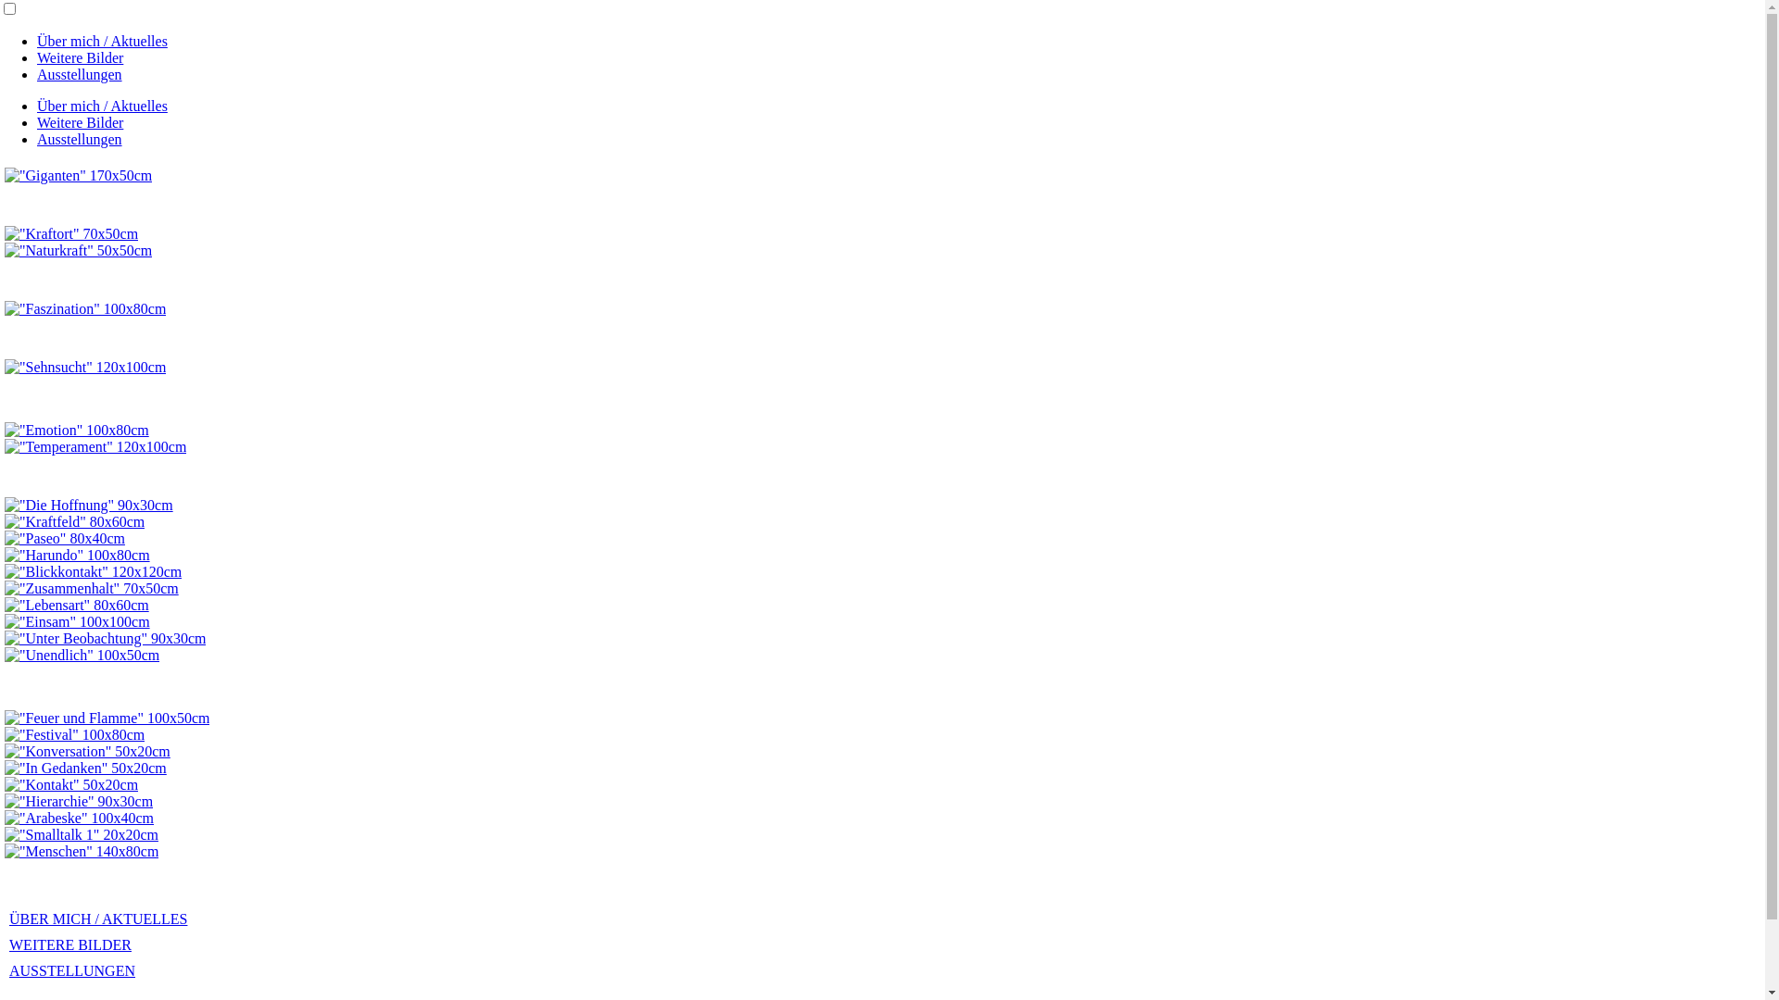 The height and width of the screenshot is (1000, 1779). Describe the element at coordinates (80, 122) in the screenshot. I see `Weitere Bilder` at that location.